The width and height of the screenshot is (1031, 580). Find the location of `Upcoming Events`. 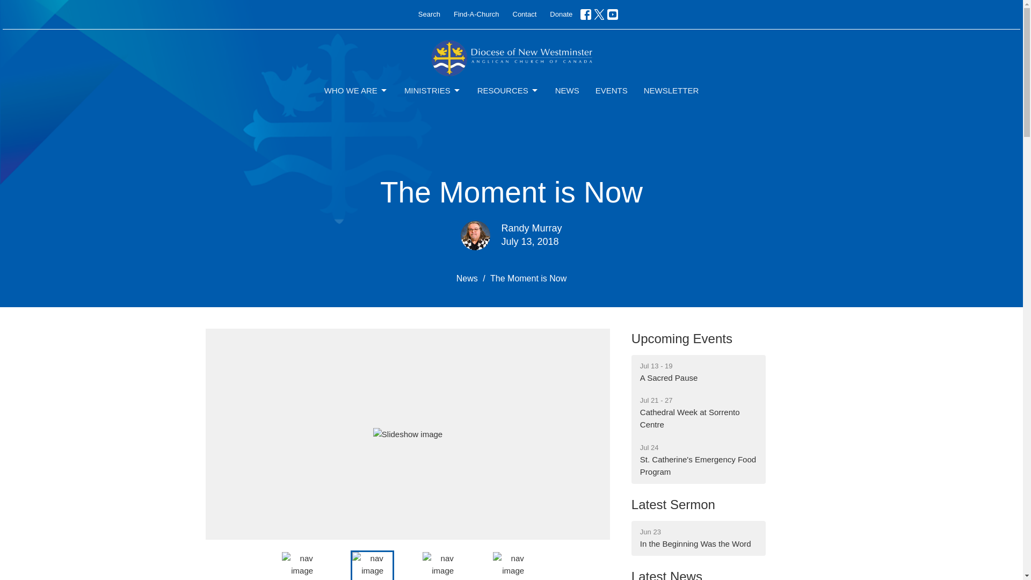

Upcoming Events is located at coordinates (524, 14).